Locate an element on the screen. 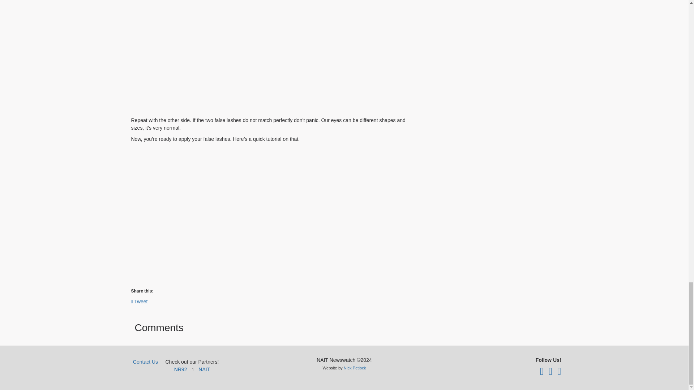 The image size is (694, 390). NR92 is located at coordinates (181, 369).